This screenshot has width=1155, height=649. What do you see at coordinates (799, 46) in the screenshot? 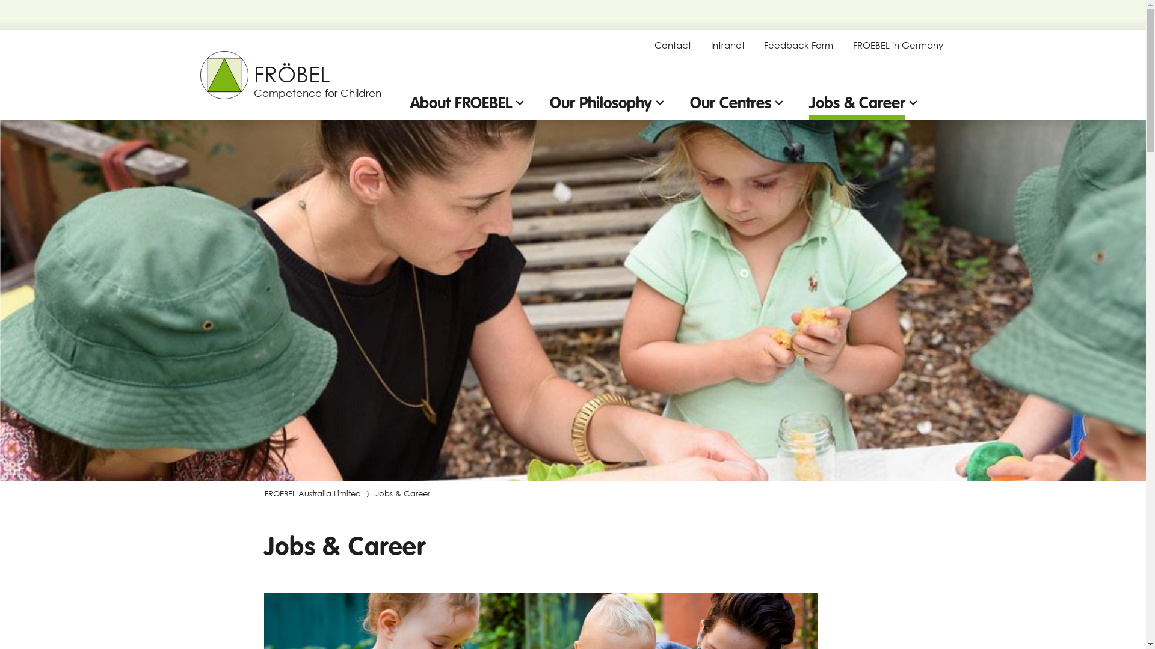
I see `Feedback Form` at bounding box center [799, 46].